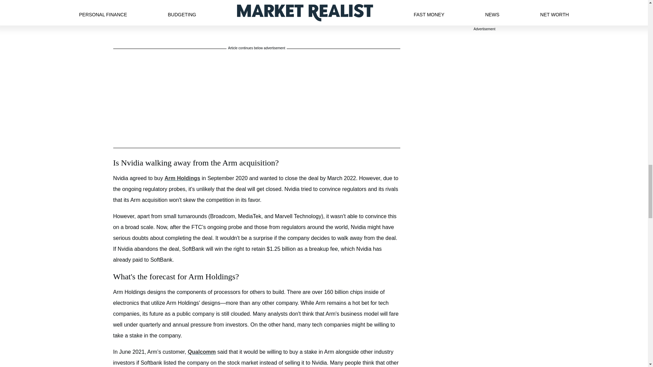 The width and height of the screenshot is (653, 367). What do you see at coordinates (202, 352) in the screenshot?
I see `Qualcomm` at bounding box center [202, 352].